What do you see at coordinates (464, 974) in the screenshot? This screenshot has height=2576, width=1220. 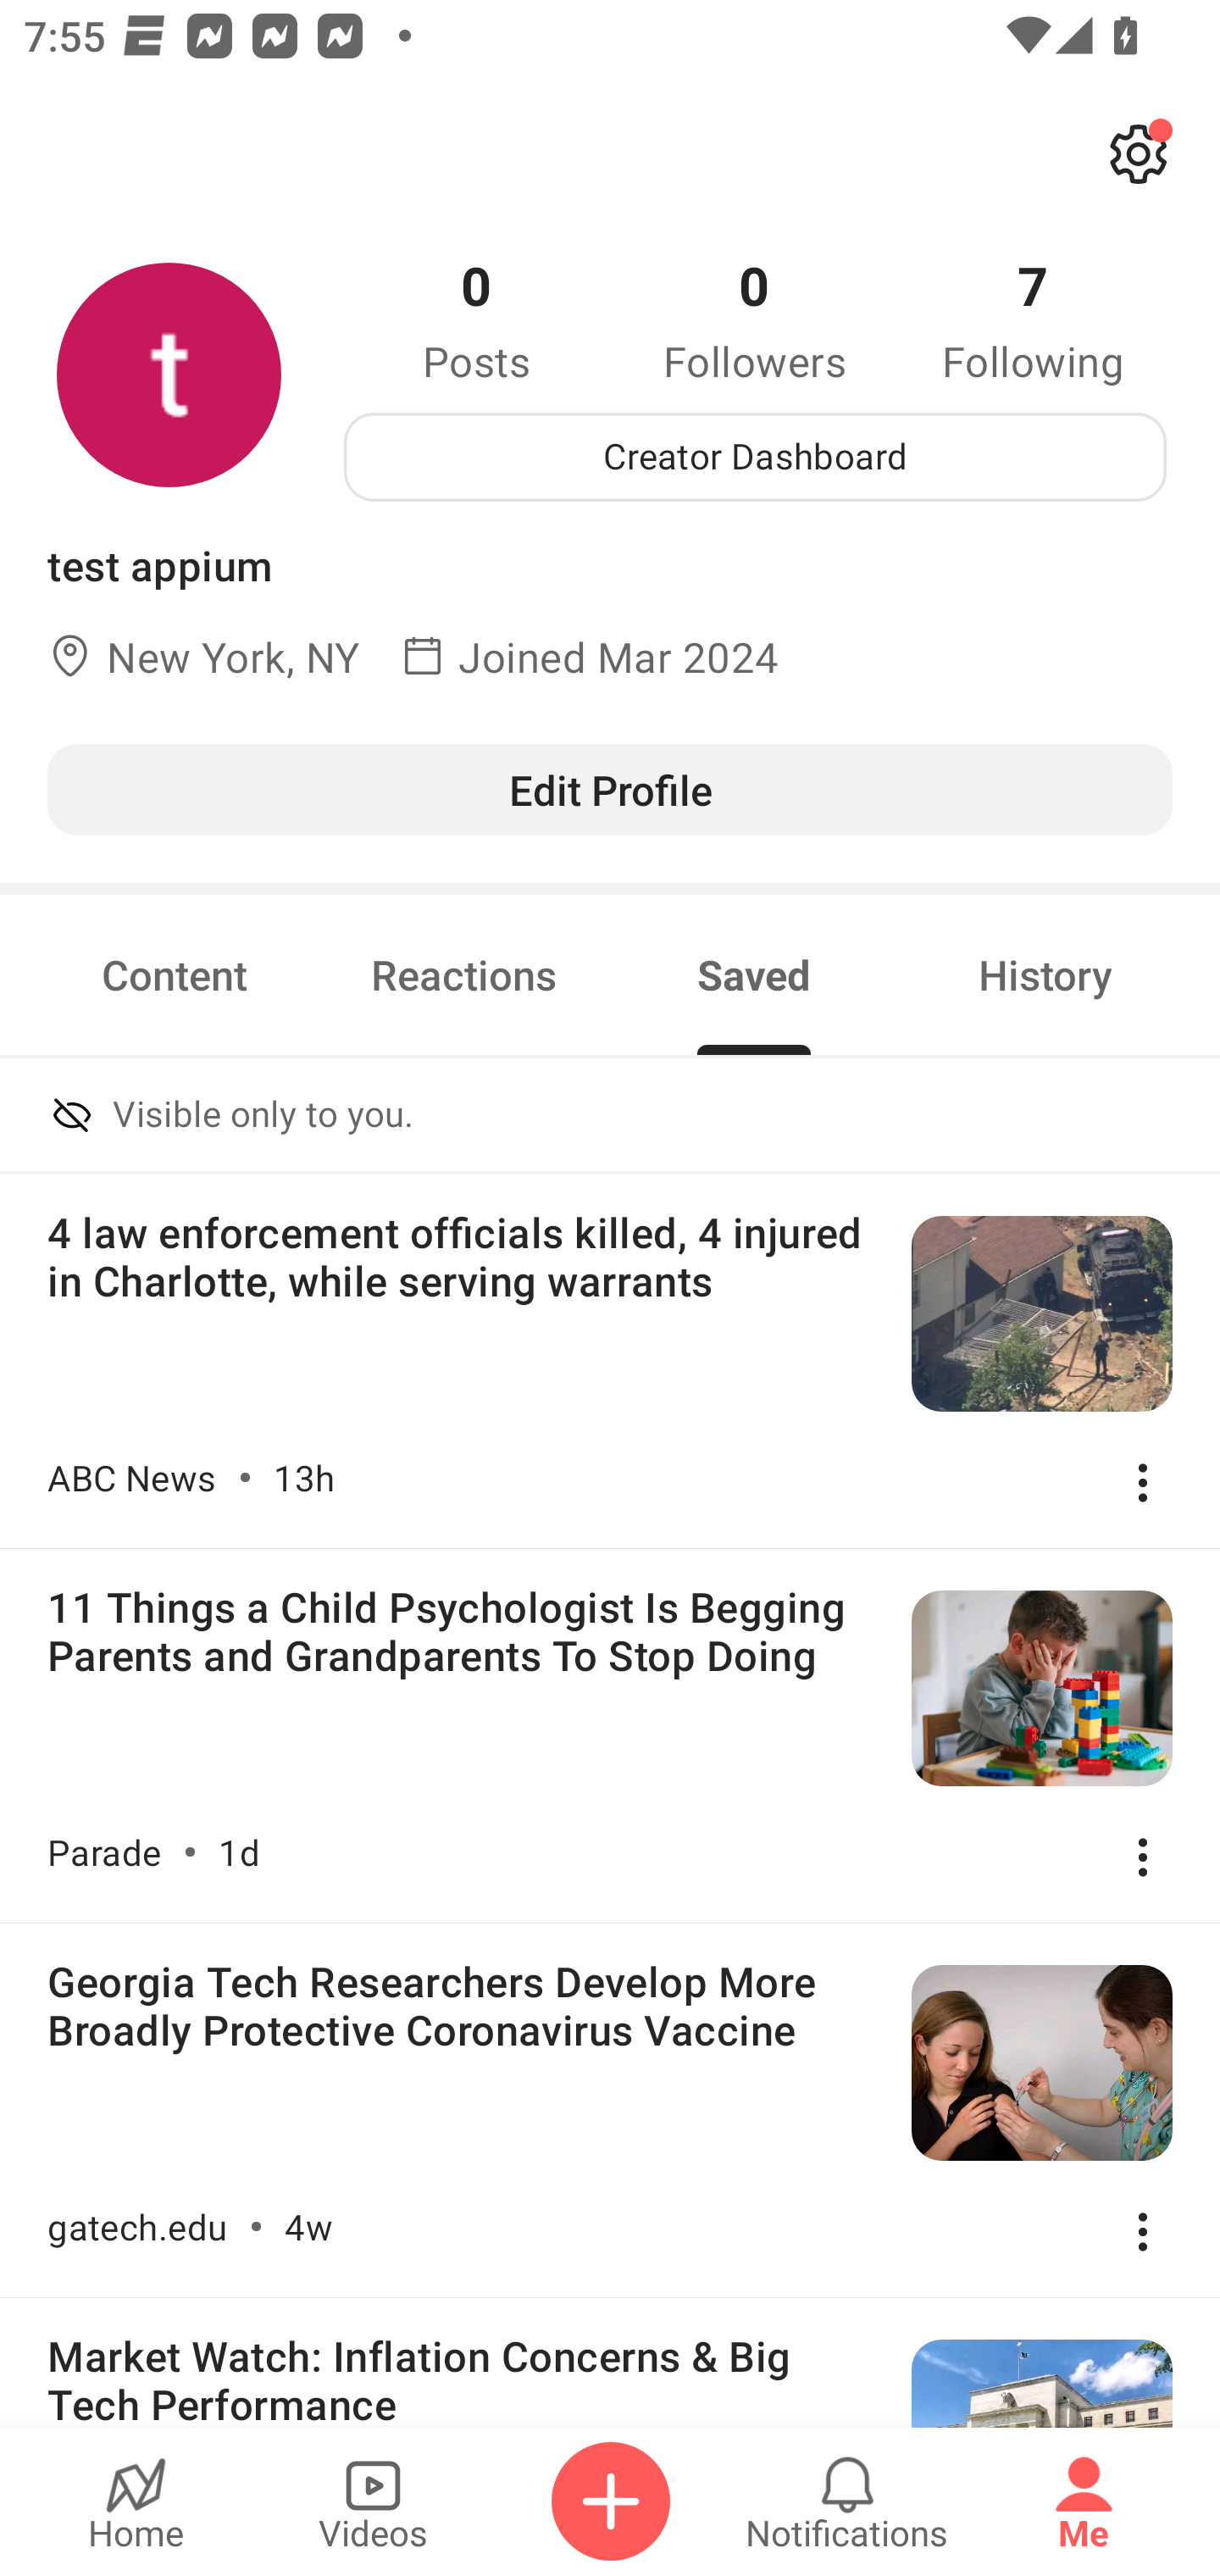 I see `Reactions` at bounding box center [464, 974].